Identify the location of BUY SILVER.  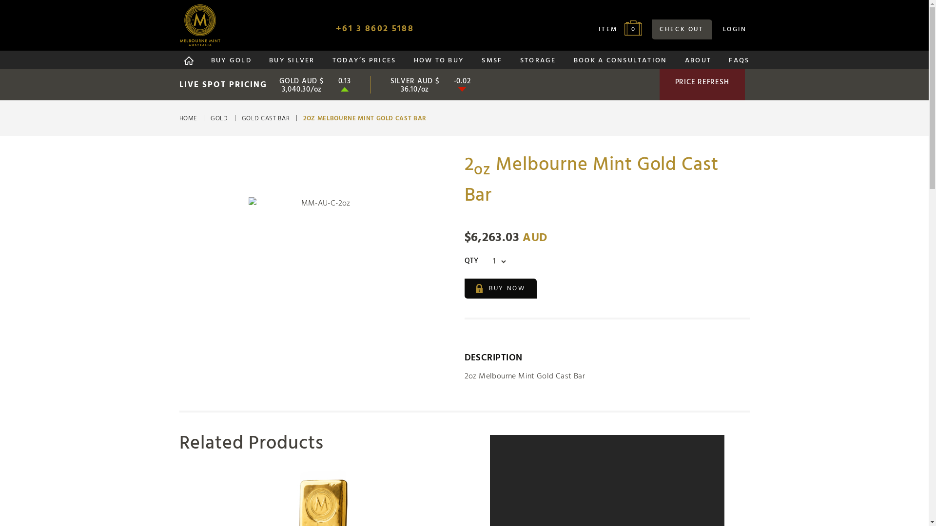
(292, 63).